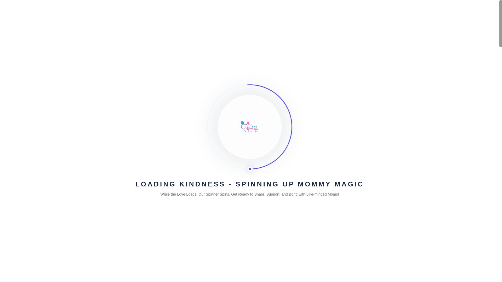 The width and height of the screenshot is (502, 282). What do you see at coordinates (284, 13) in the screenshot?
I see `BLOG` at bounding box center [284, 13].